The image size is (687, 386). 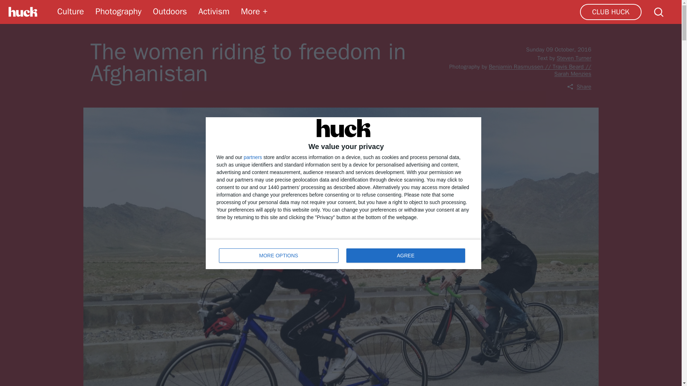 What do you see at coordinates (70, 11) in the screenshot?
I see `Culture` at bounding box center [70, 11].